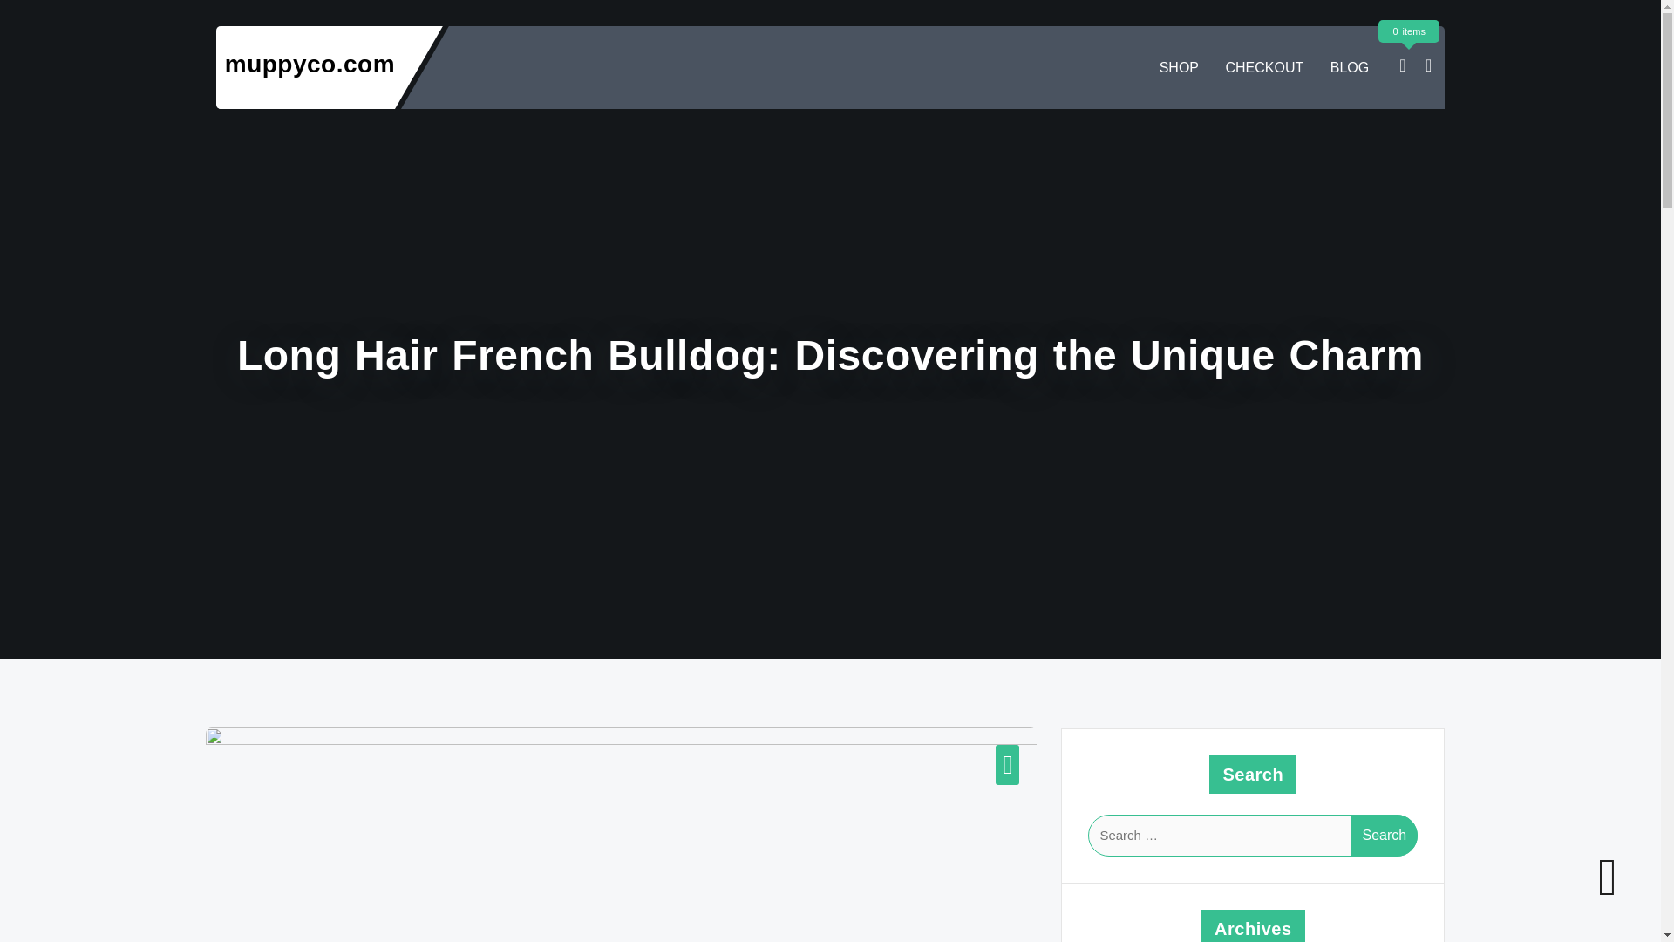 The width and height of the screenshot is (1674, 942). What do you see at coordinates (1264, 68) in the screenshot?
I see `CHECKOUT` at bounding box center [1264, 68].